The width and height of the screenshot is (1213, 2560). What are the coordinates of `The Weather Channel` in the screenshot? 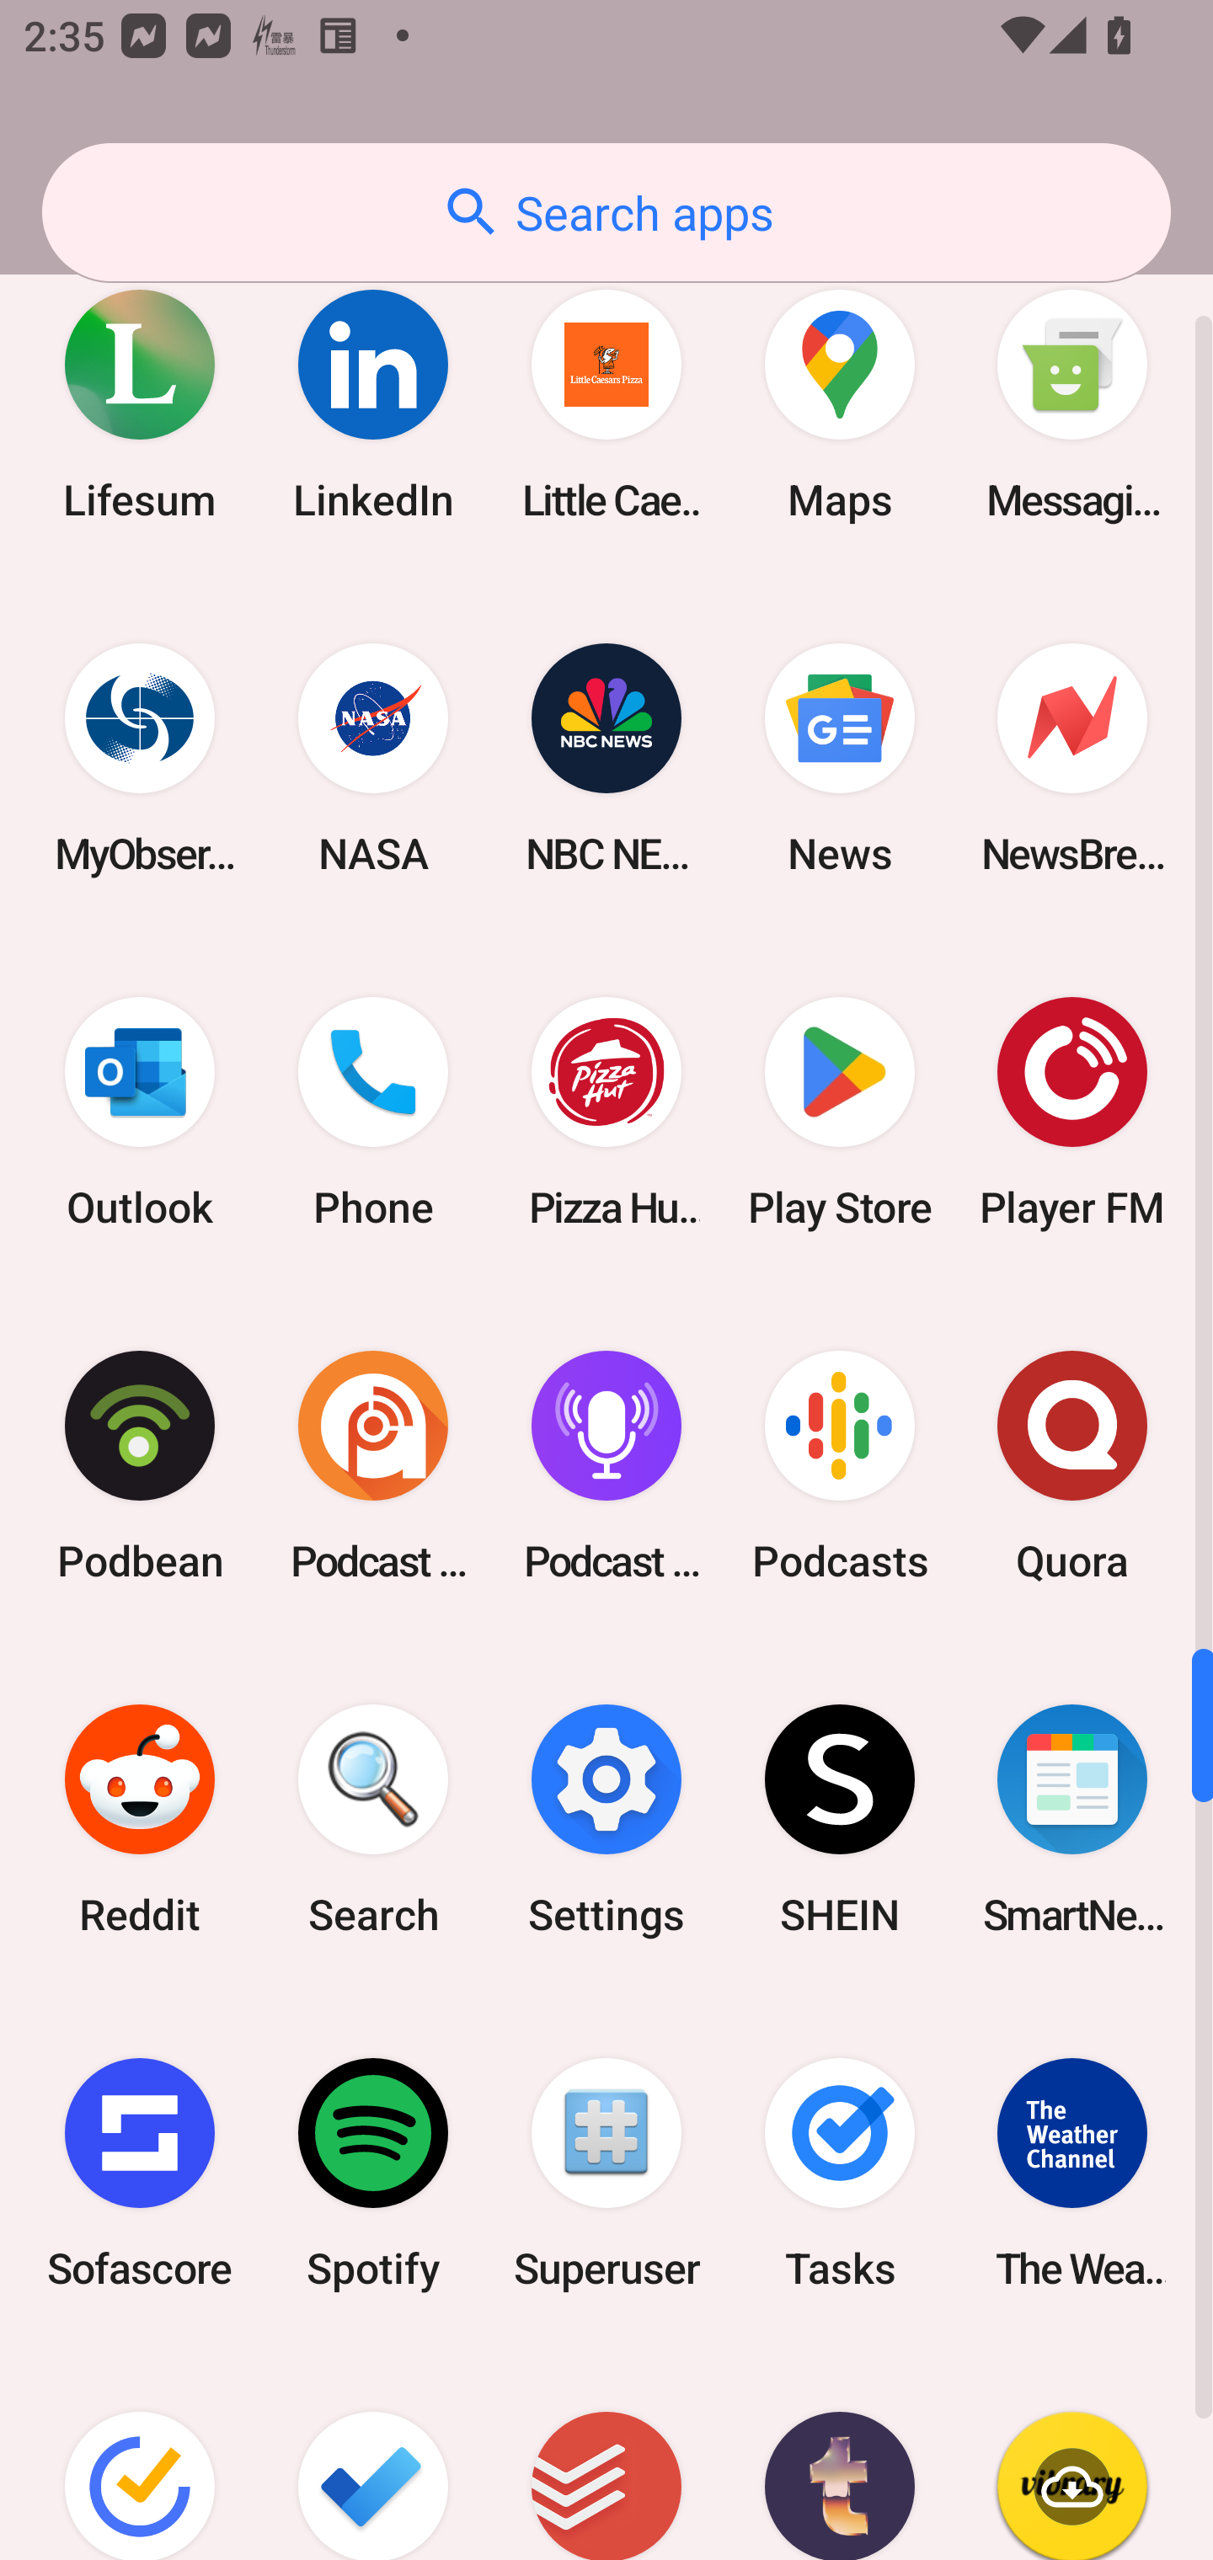 It's located at (1072, 2173).